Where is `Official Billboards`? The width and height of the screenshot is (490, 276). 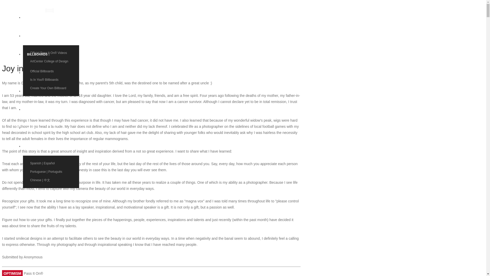
Official Billboards is located at coordinates (51, 71).